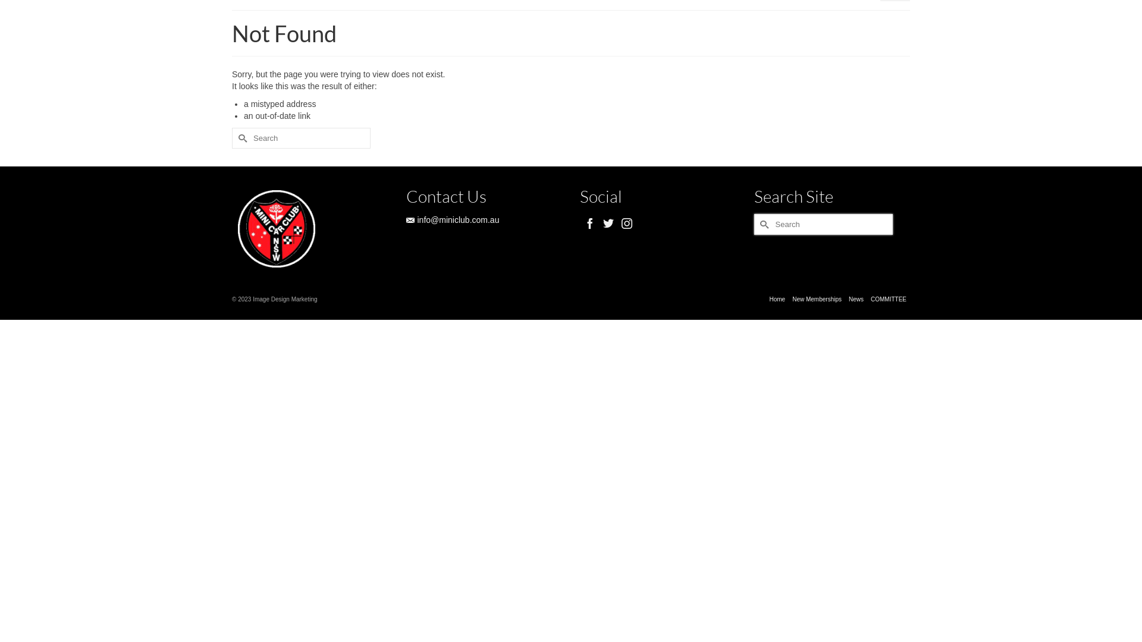 This screenshot has height=642, width=1142. I want to click on Home, so click(777, 300).